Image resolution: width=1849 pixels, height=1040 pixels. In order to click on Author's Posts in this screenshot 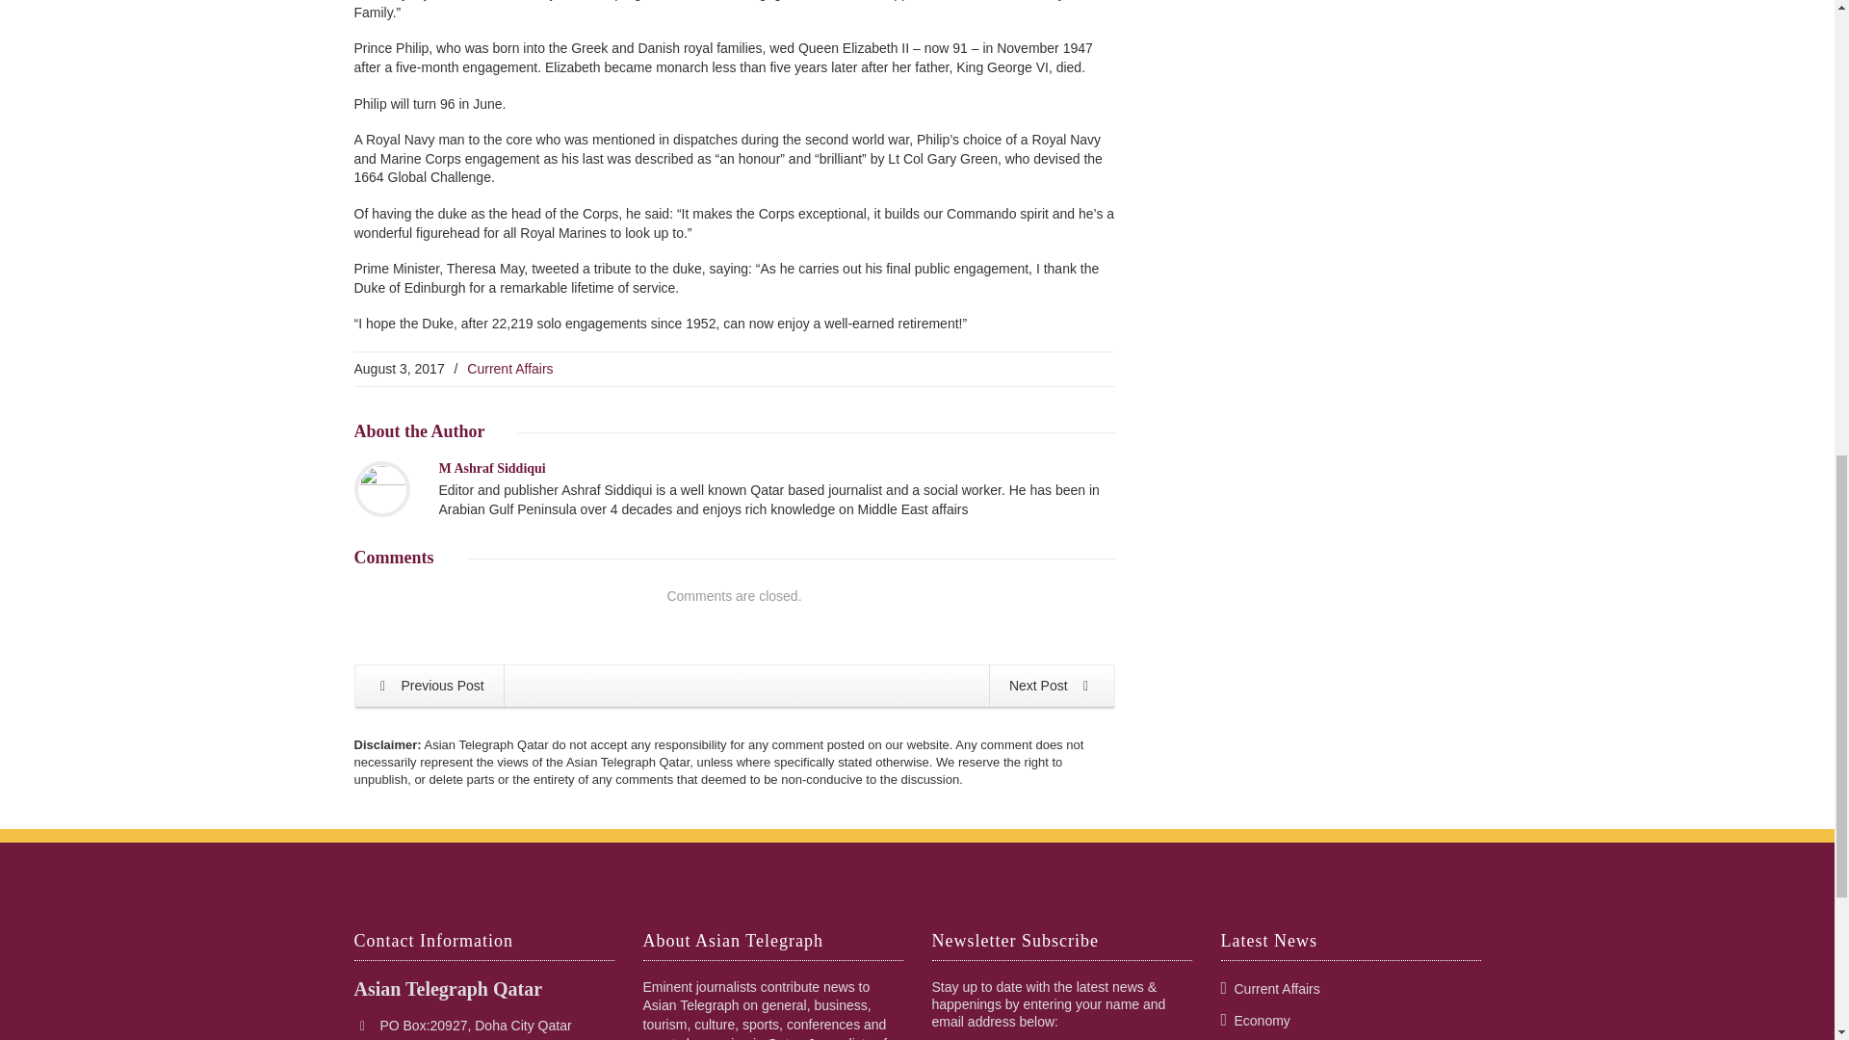, I will do `click(492, 468)`.